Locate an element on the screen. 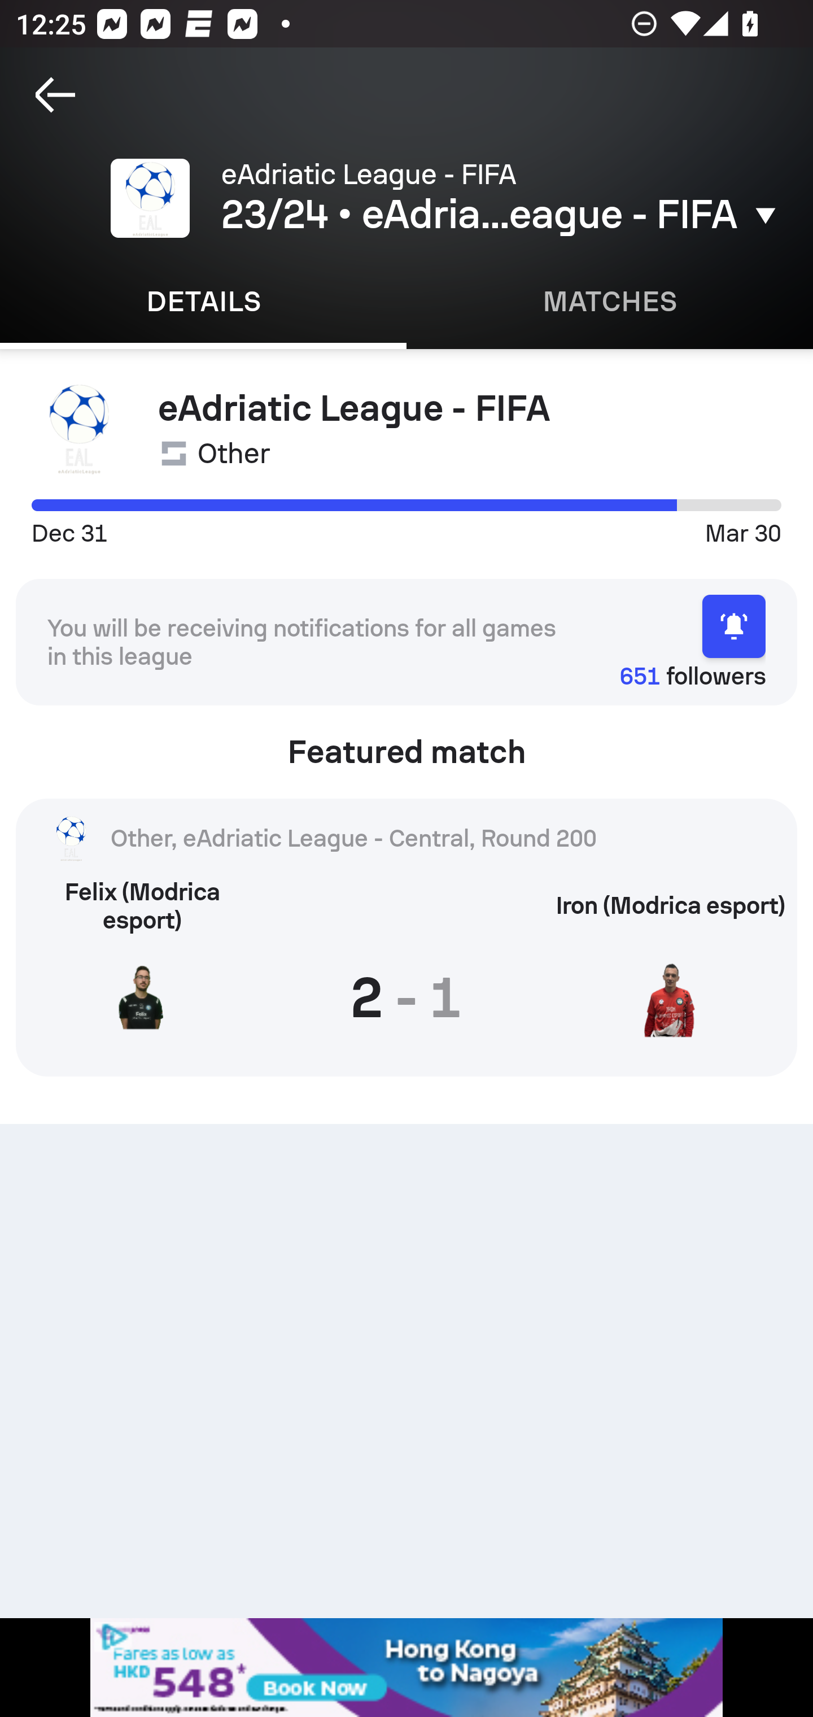 The height and width of the screenshot is (1717, 813). Matches MATCHES is located at coordinates (610, 301).